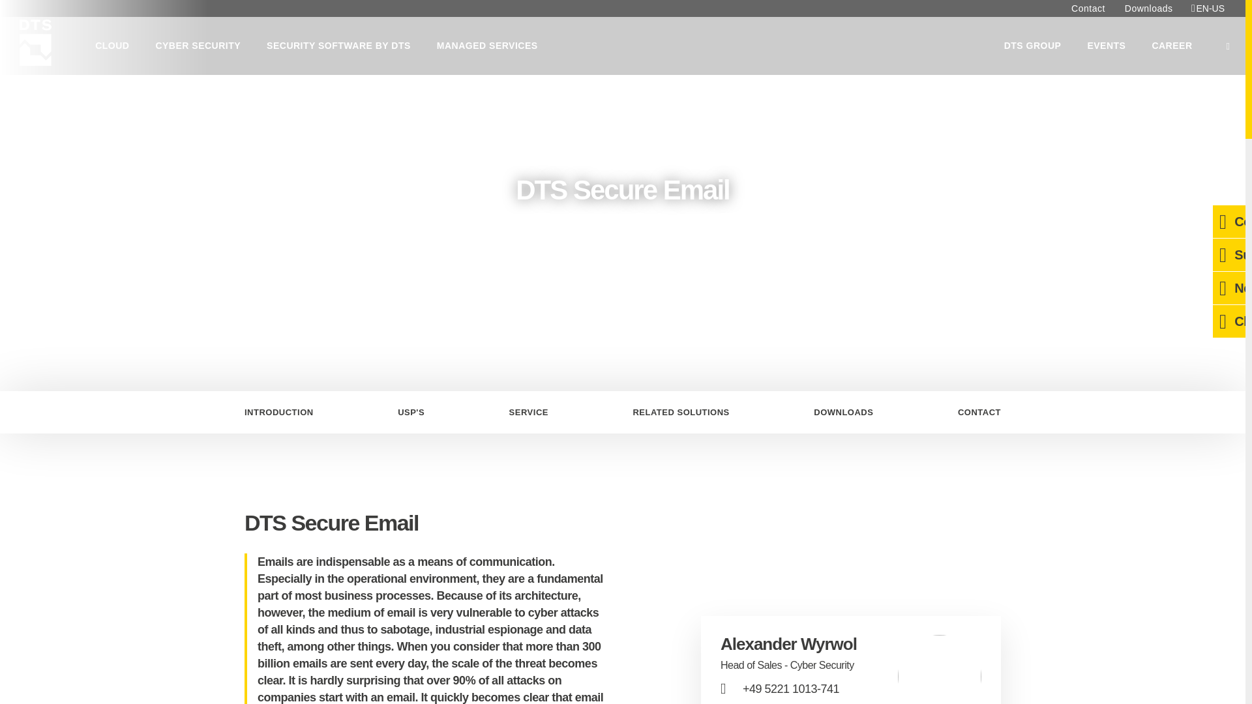 Image resolution: width=1252 pixels, height=704 pixels. Describe the element at coordinates (973, 412) in the screenshot. I see `Contact` at that location.